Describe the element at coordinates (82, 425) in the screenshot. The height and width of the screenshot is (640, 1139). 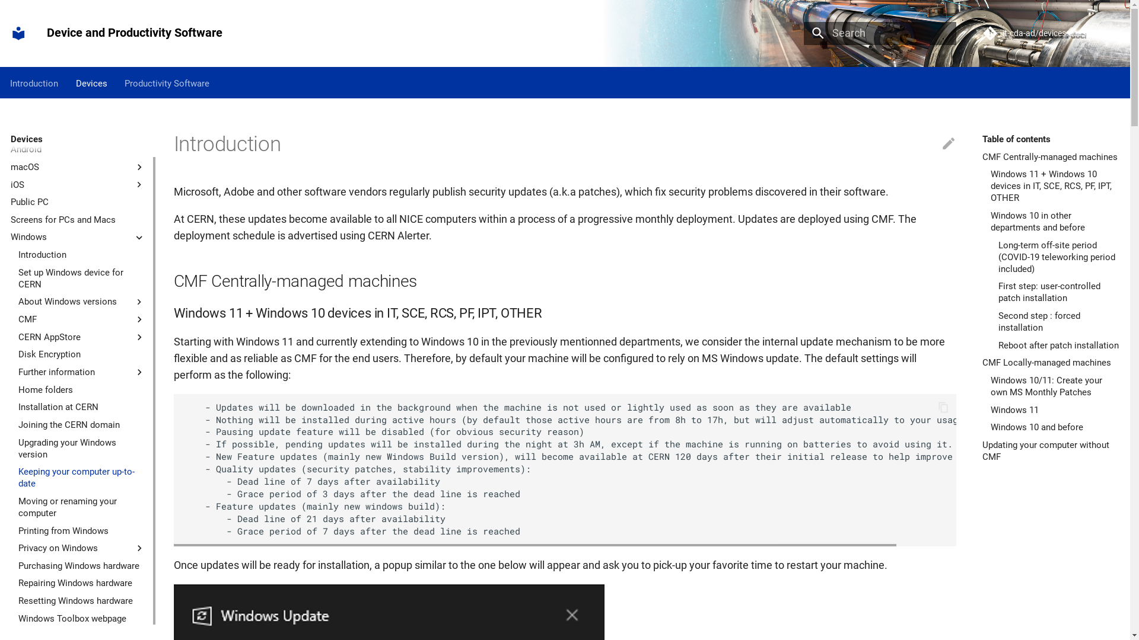
I see `Joining the CERN domain` at that location.